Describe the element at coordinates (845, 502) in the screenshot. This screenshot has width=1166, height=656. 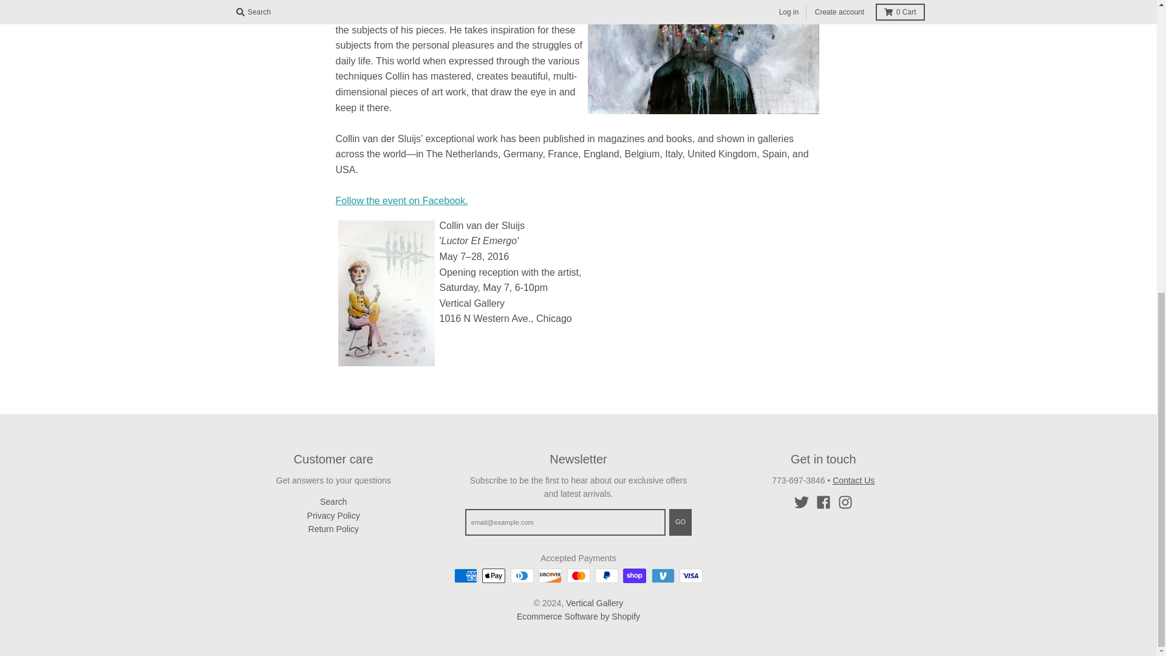
I see `Instagram - Vertical Gallery` at that location.